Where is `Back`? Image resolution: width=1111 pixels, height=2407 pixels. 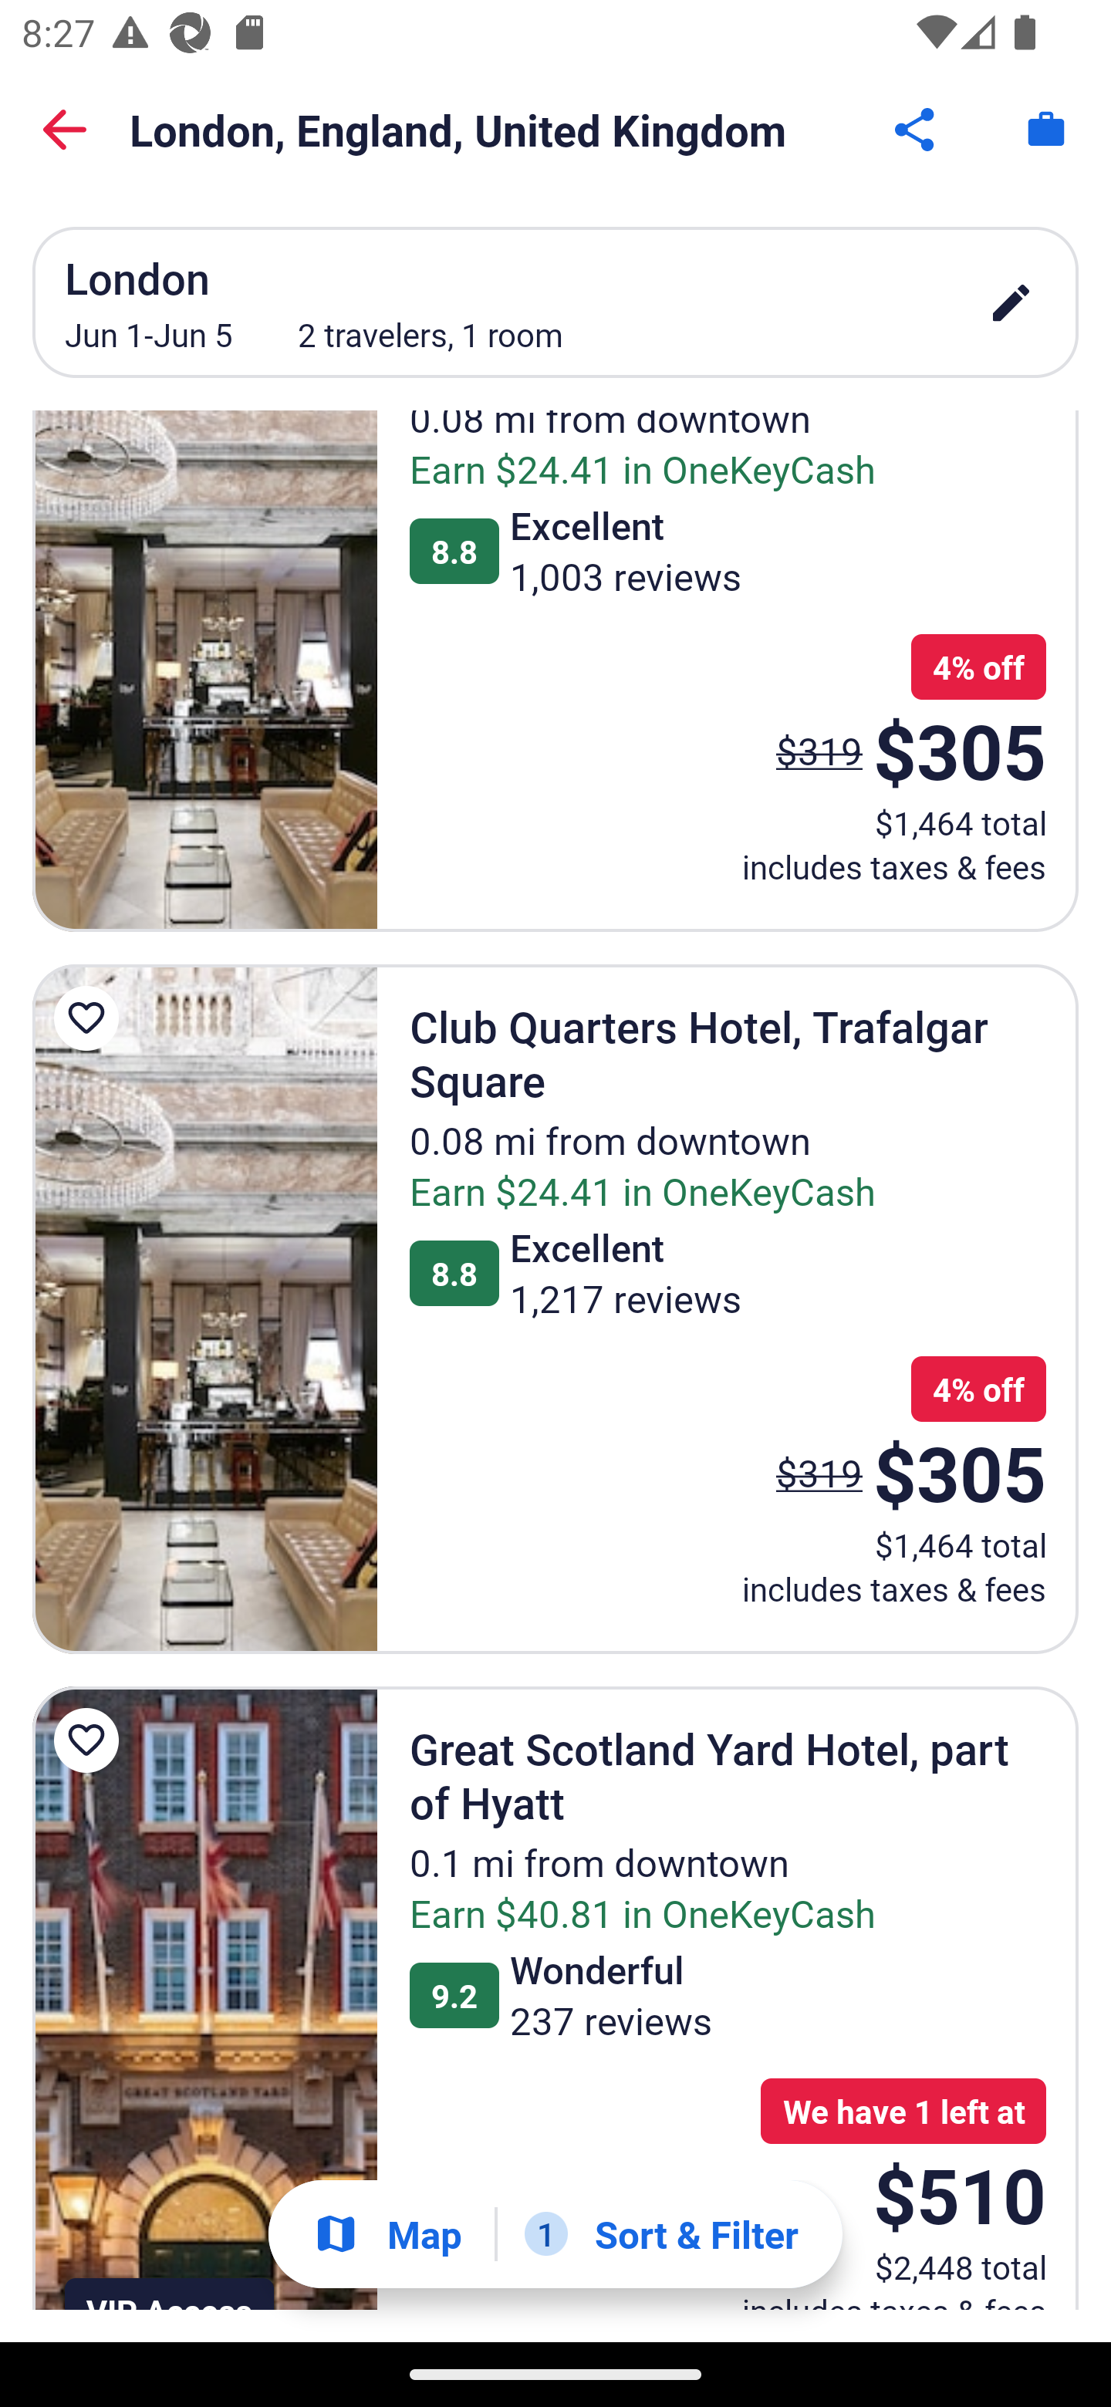
Back is located at coordinates (65, 130).